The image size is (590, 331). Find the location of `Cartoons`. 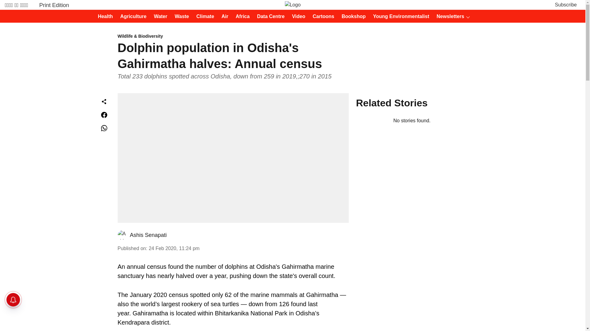

Cartoons is located at coordinates (322, 17).